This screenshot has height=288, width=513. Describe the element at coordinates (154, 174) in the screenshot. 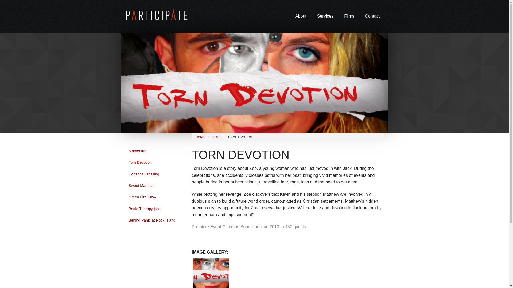

I see `Horizons Crossing` at that location.